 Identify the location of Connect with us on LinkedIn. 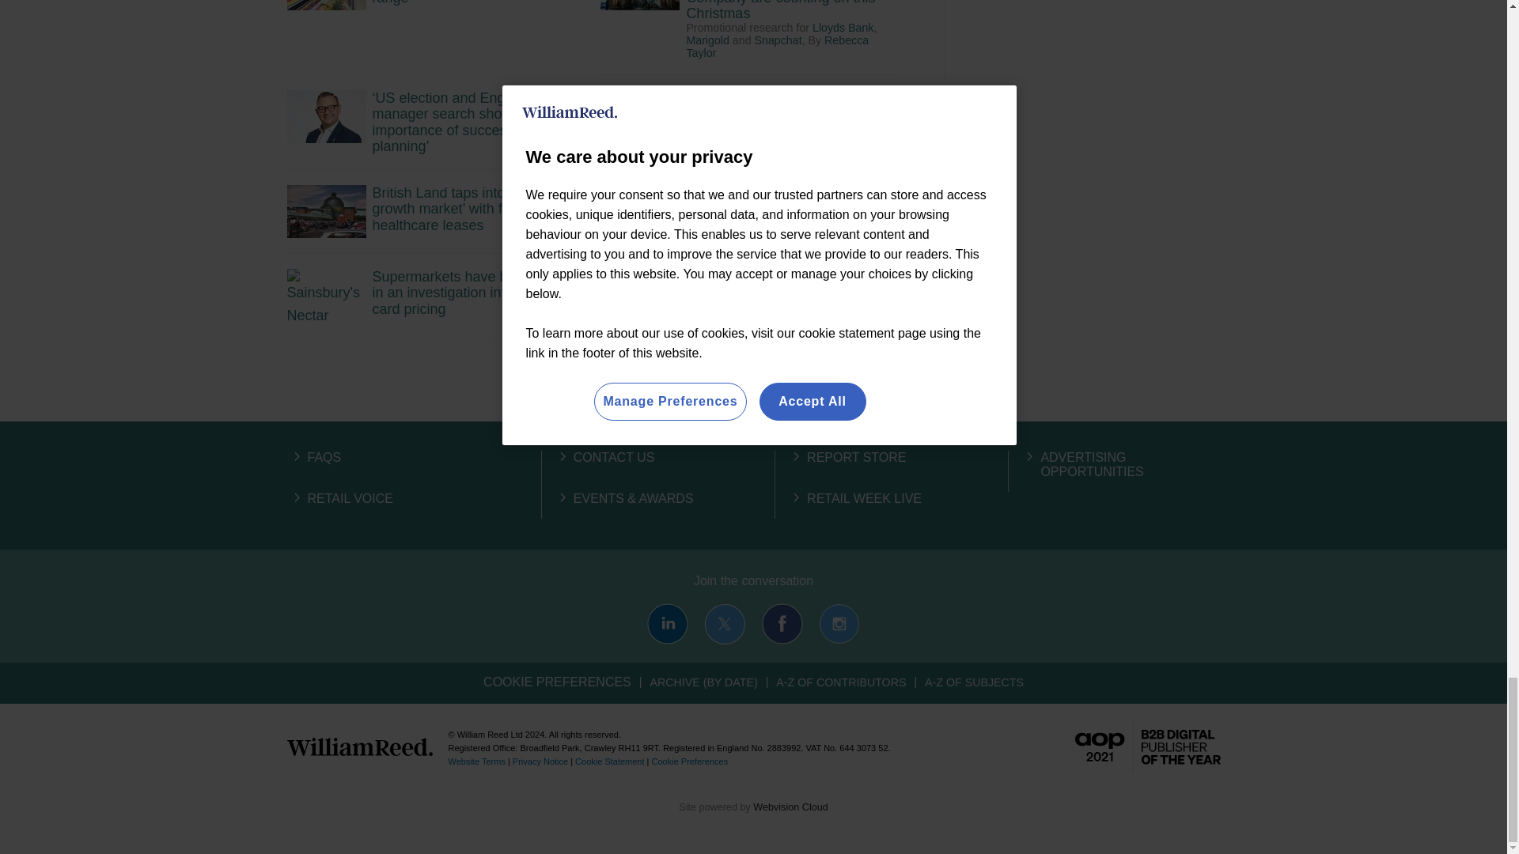
(667, 623).